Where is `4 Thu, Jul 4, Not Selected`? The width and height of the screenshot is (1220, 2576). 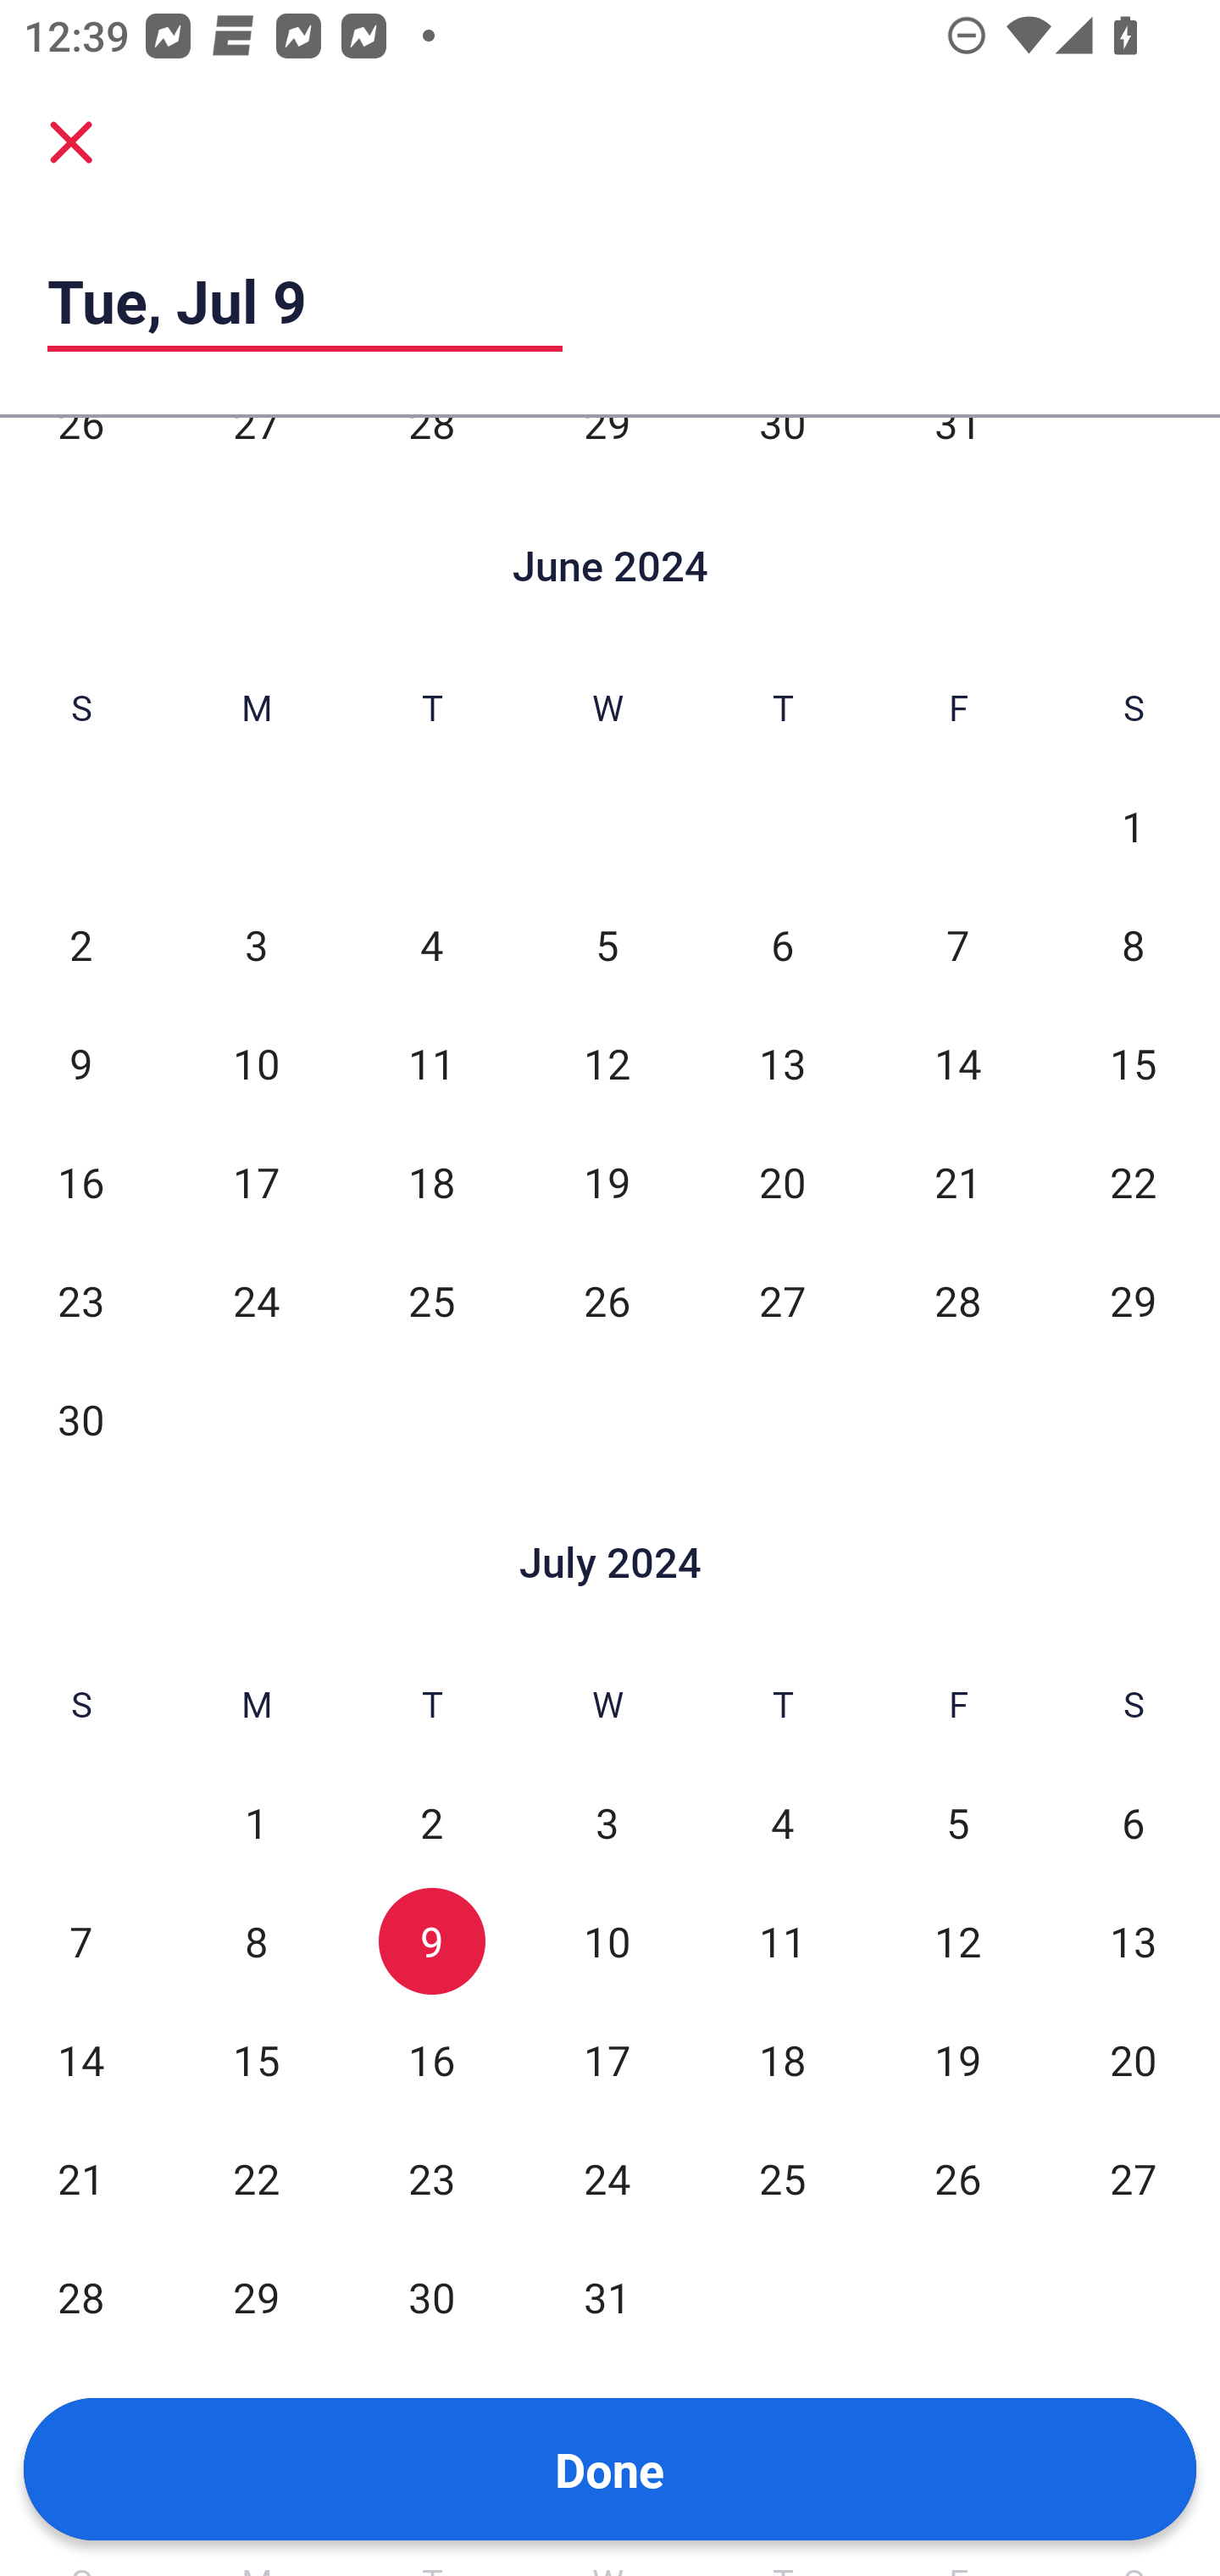
4 Thu, Jul 4, Not Selected is located at coordinates (782, 1824).